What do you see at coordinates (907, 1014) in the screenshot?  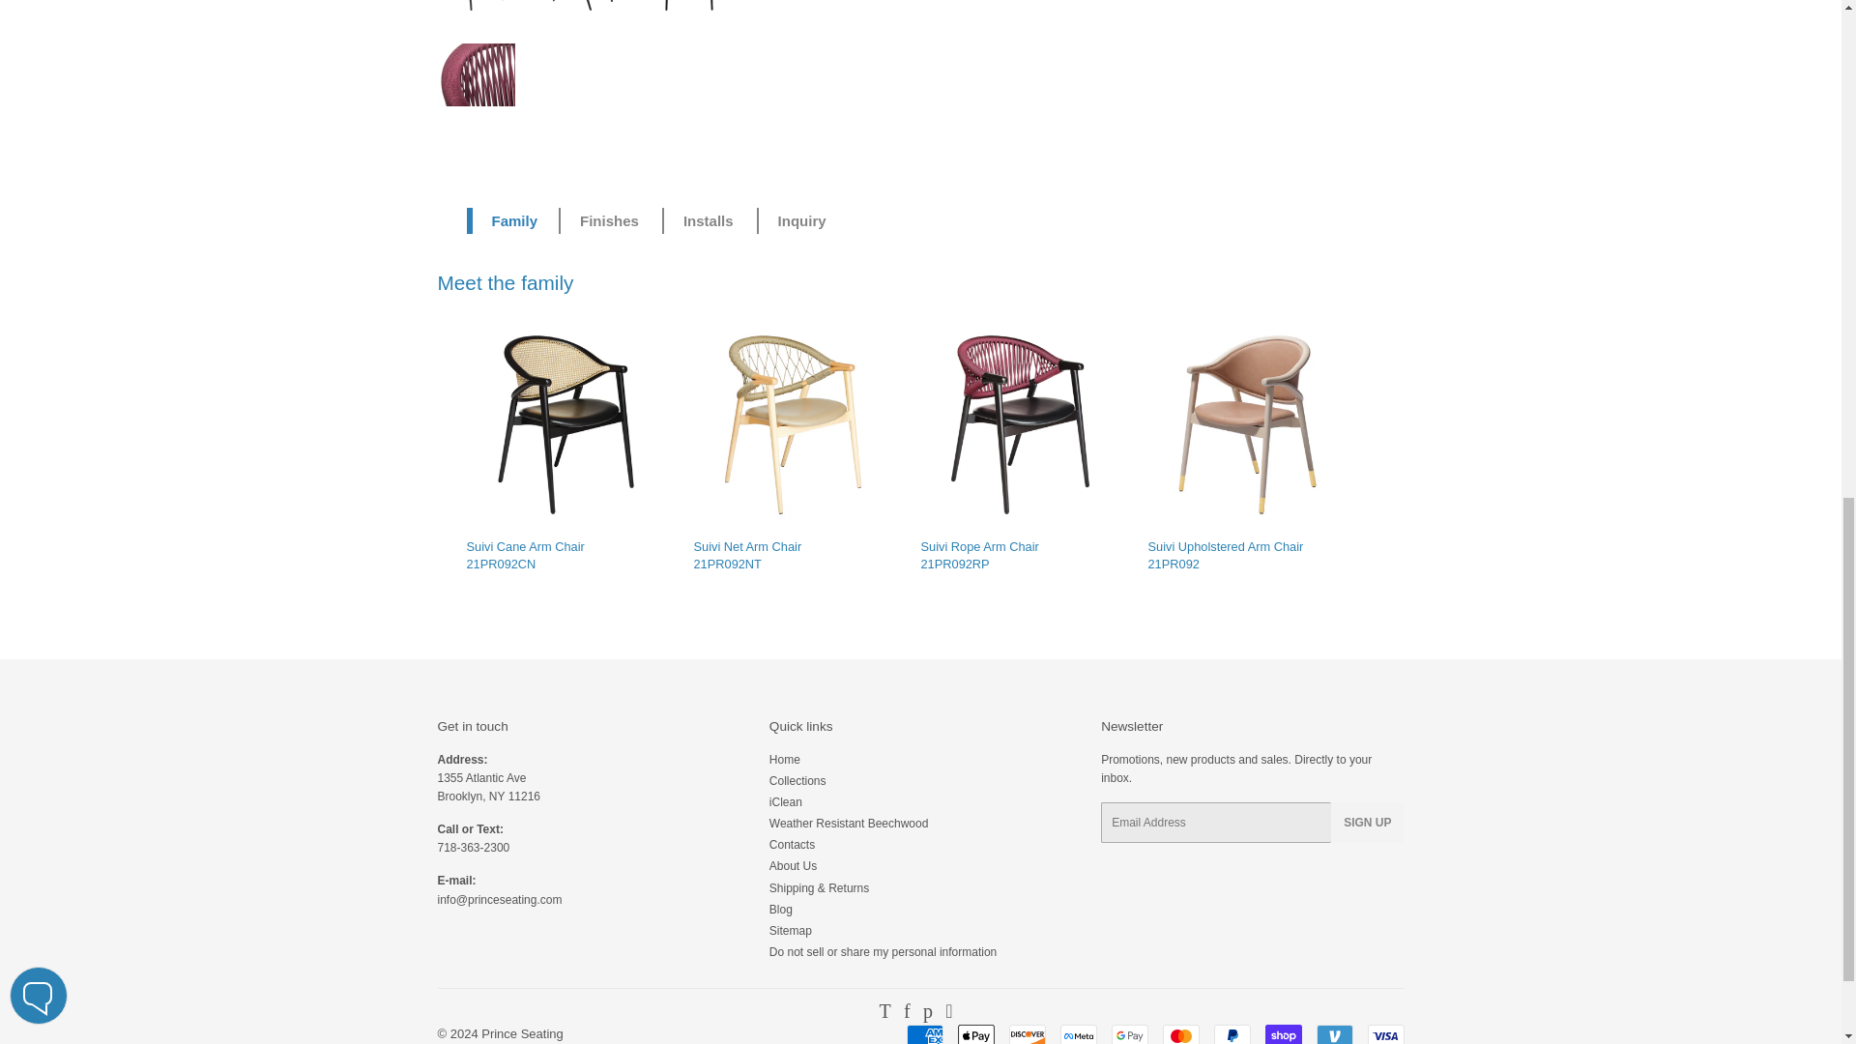 I see `Prince Seating on Facebook` at bounding box center [907, 1014].